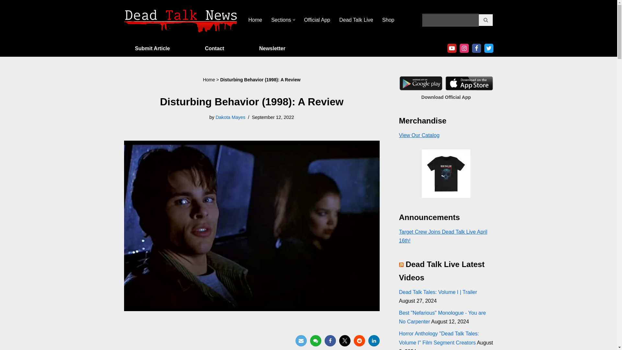  Describe the element at coordinates (255, 19) in the screenshot. I see `Home` at that location.